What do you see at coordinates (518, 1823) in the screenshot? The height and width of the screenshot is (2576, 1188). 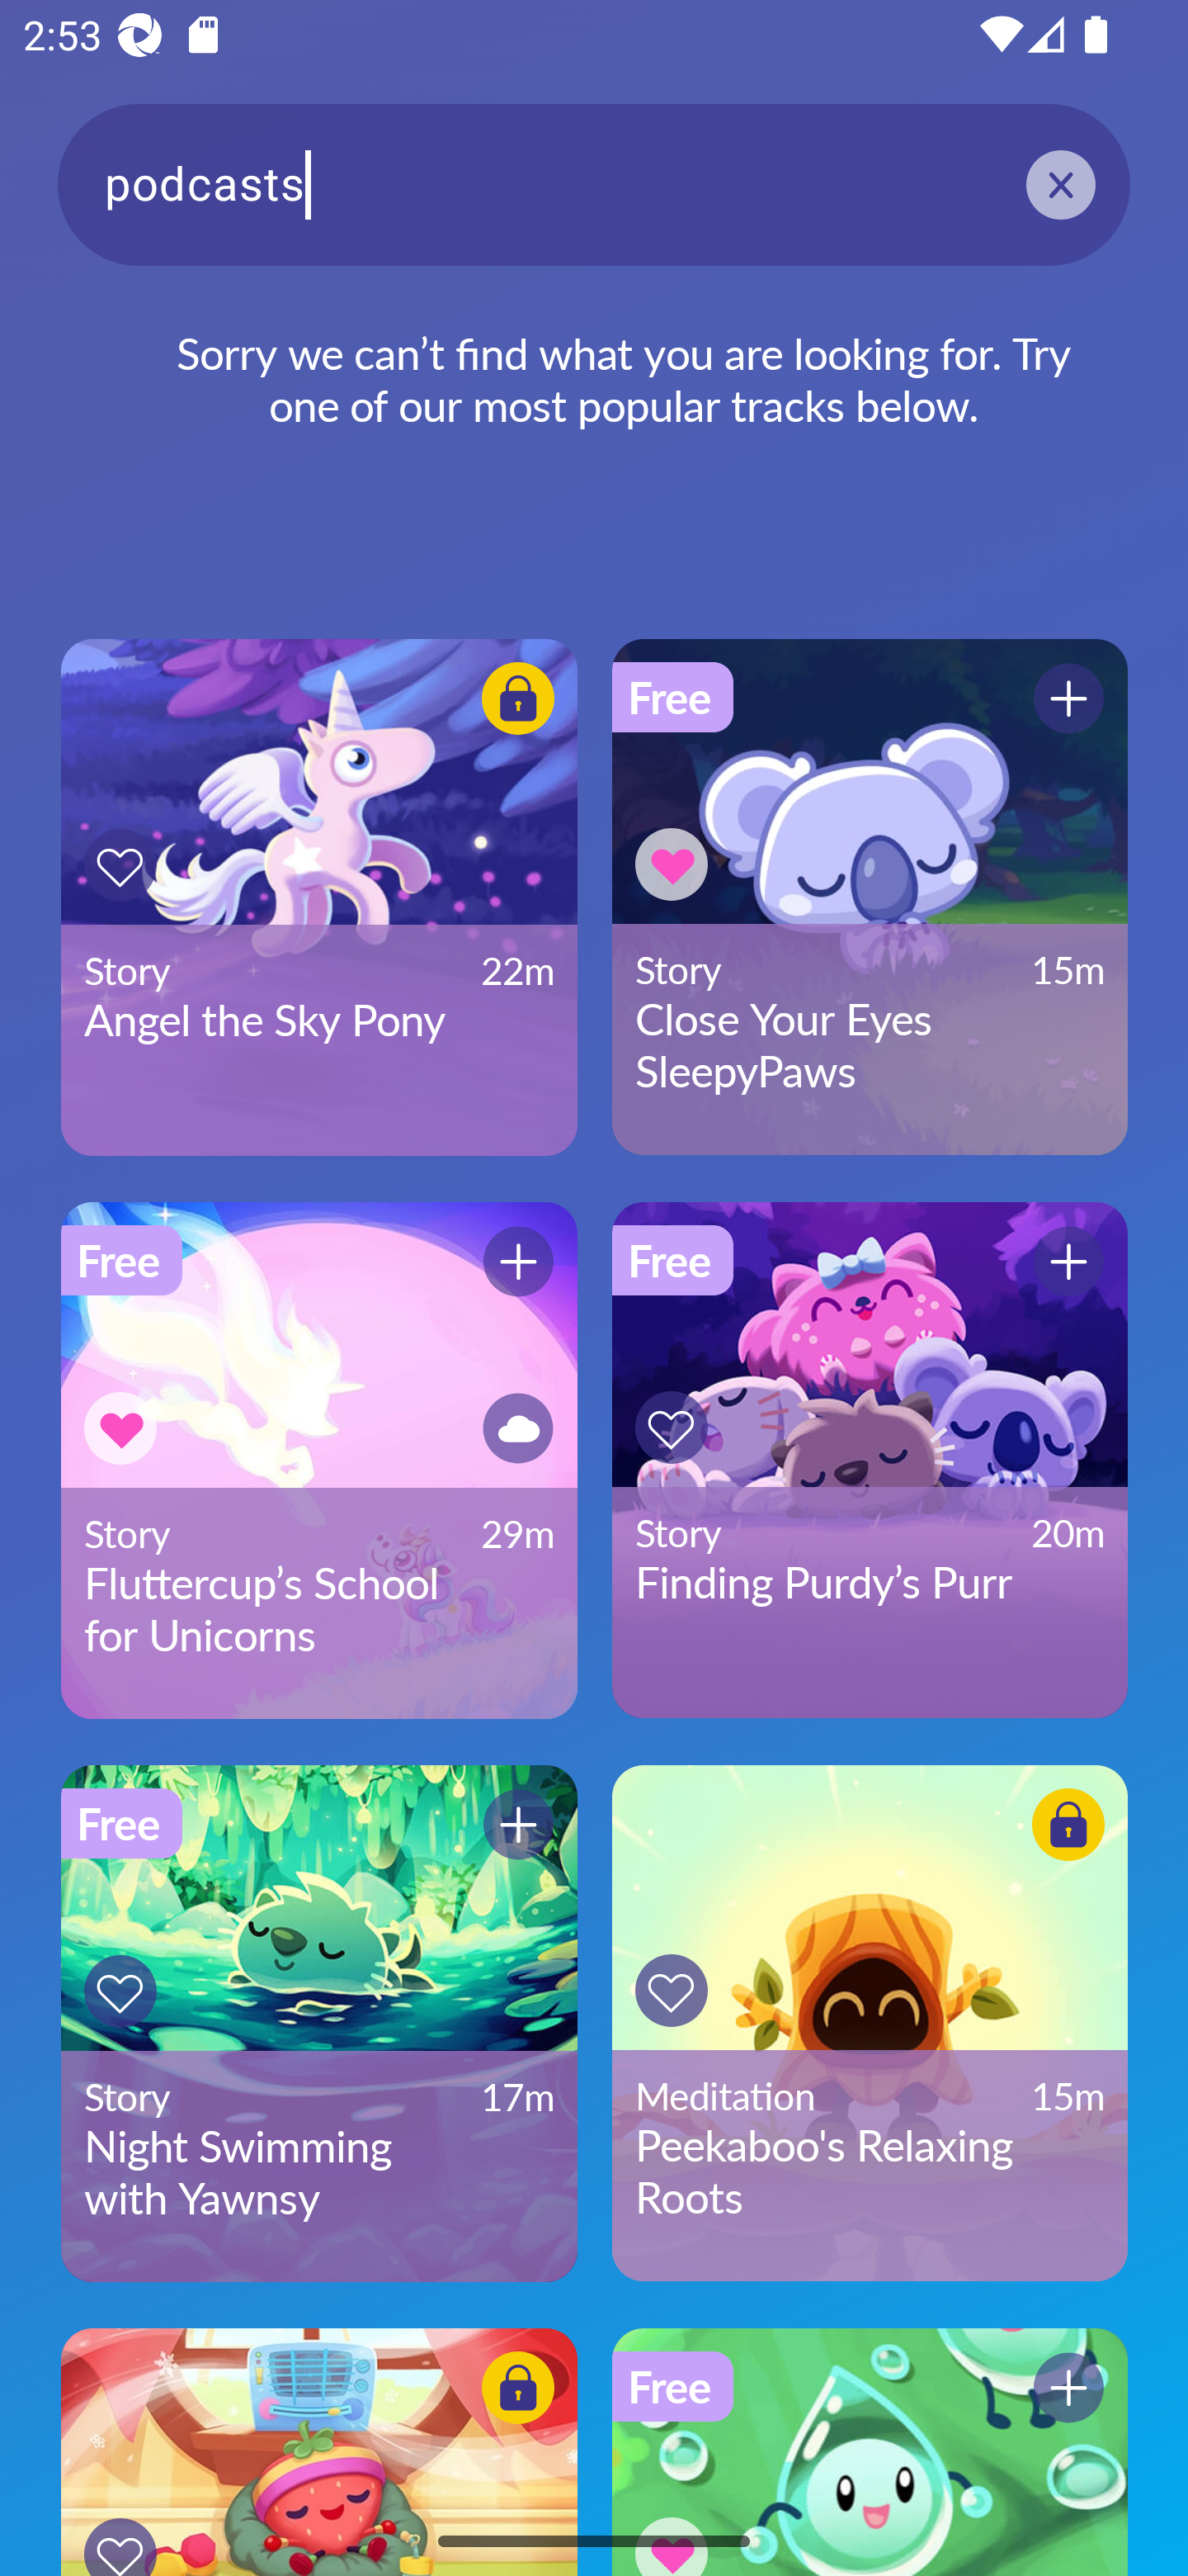 I see `Button` at bounding box center [518, 1823].